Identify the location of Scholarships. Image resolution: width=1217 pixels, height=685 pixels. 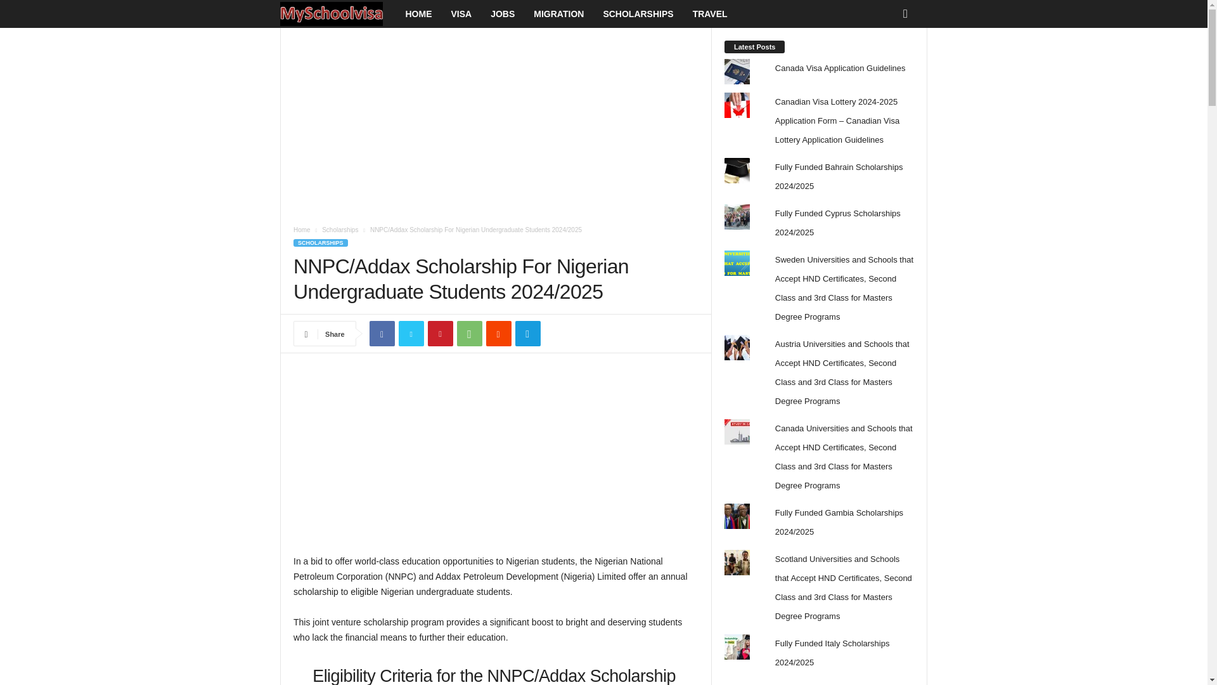
(340, 230).